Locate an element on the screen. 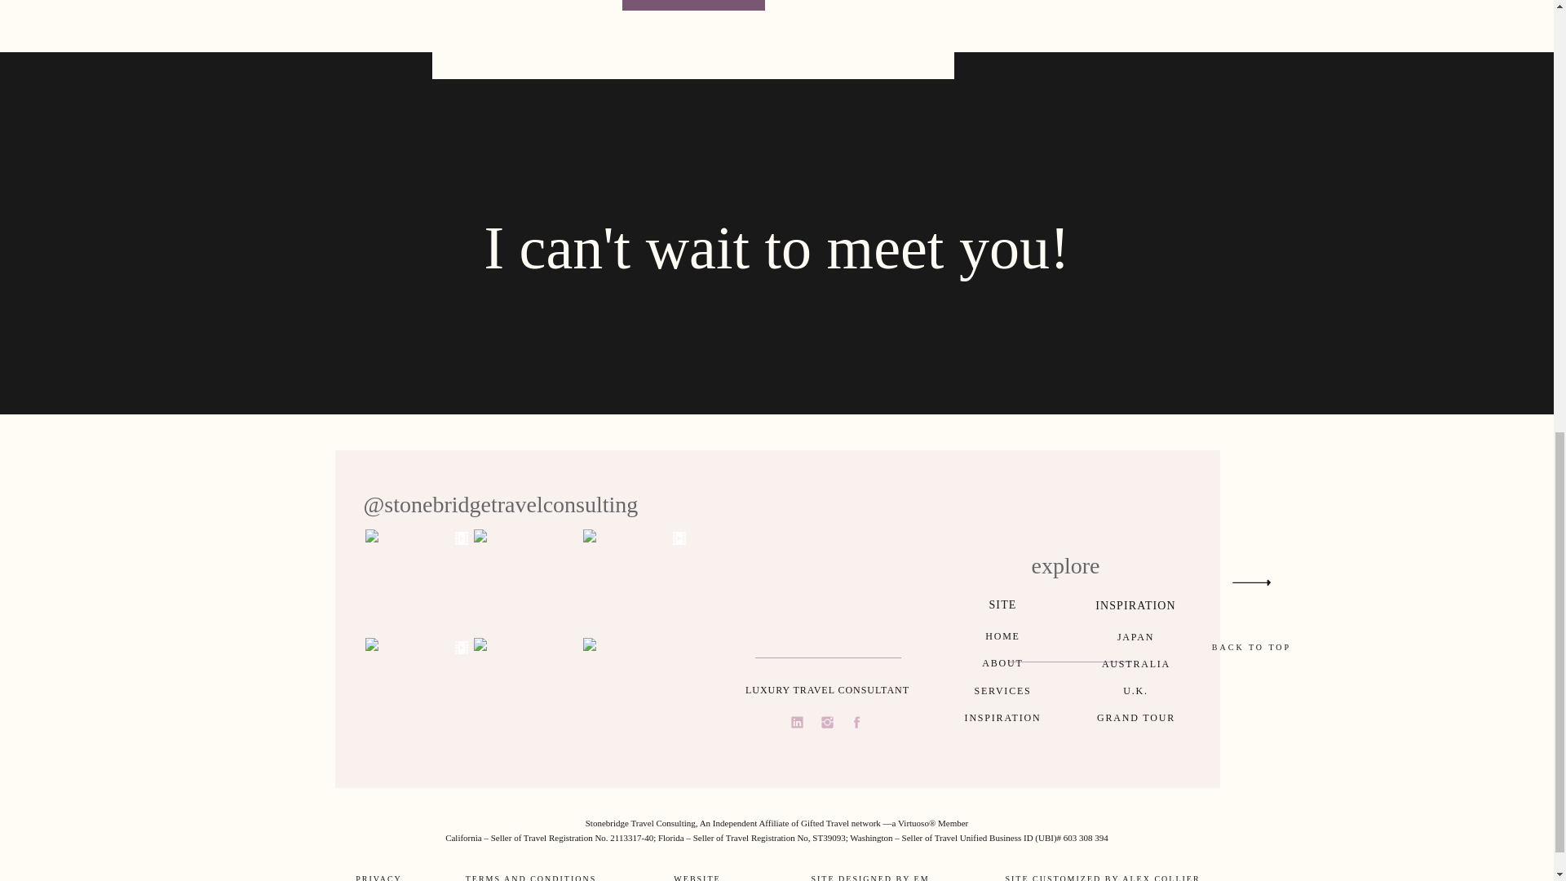 The width and height of the screenshot is (1566, 881). INSPIRATION is located at coordinates (1135, 608).